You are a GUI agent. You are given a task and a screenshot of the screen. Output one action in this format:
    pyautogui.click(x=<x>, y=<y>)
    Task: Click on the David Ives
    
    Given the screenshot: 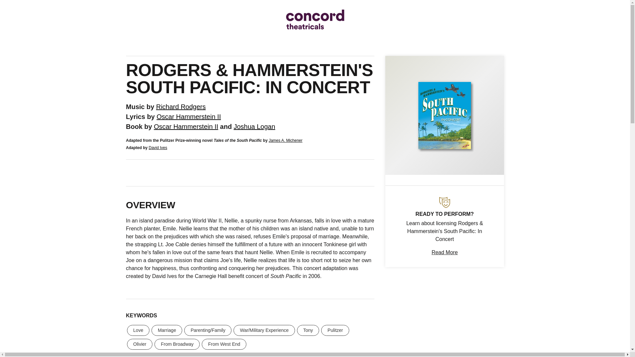 What is the action you would take?
    pyautogui.click(x=157, y=147)
    